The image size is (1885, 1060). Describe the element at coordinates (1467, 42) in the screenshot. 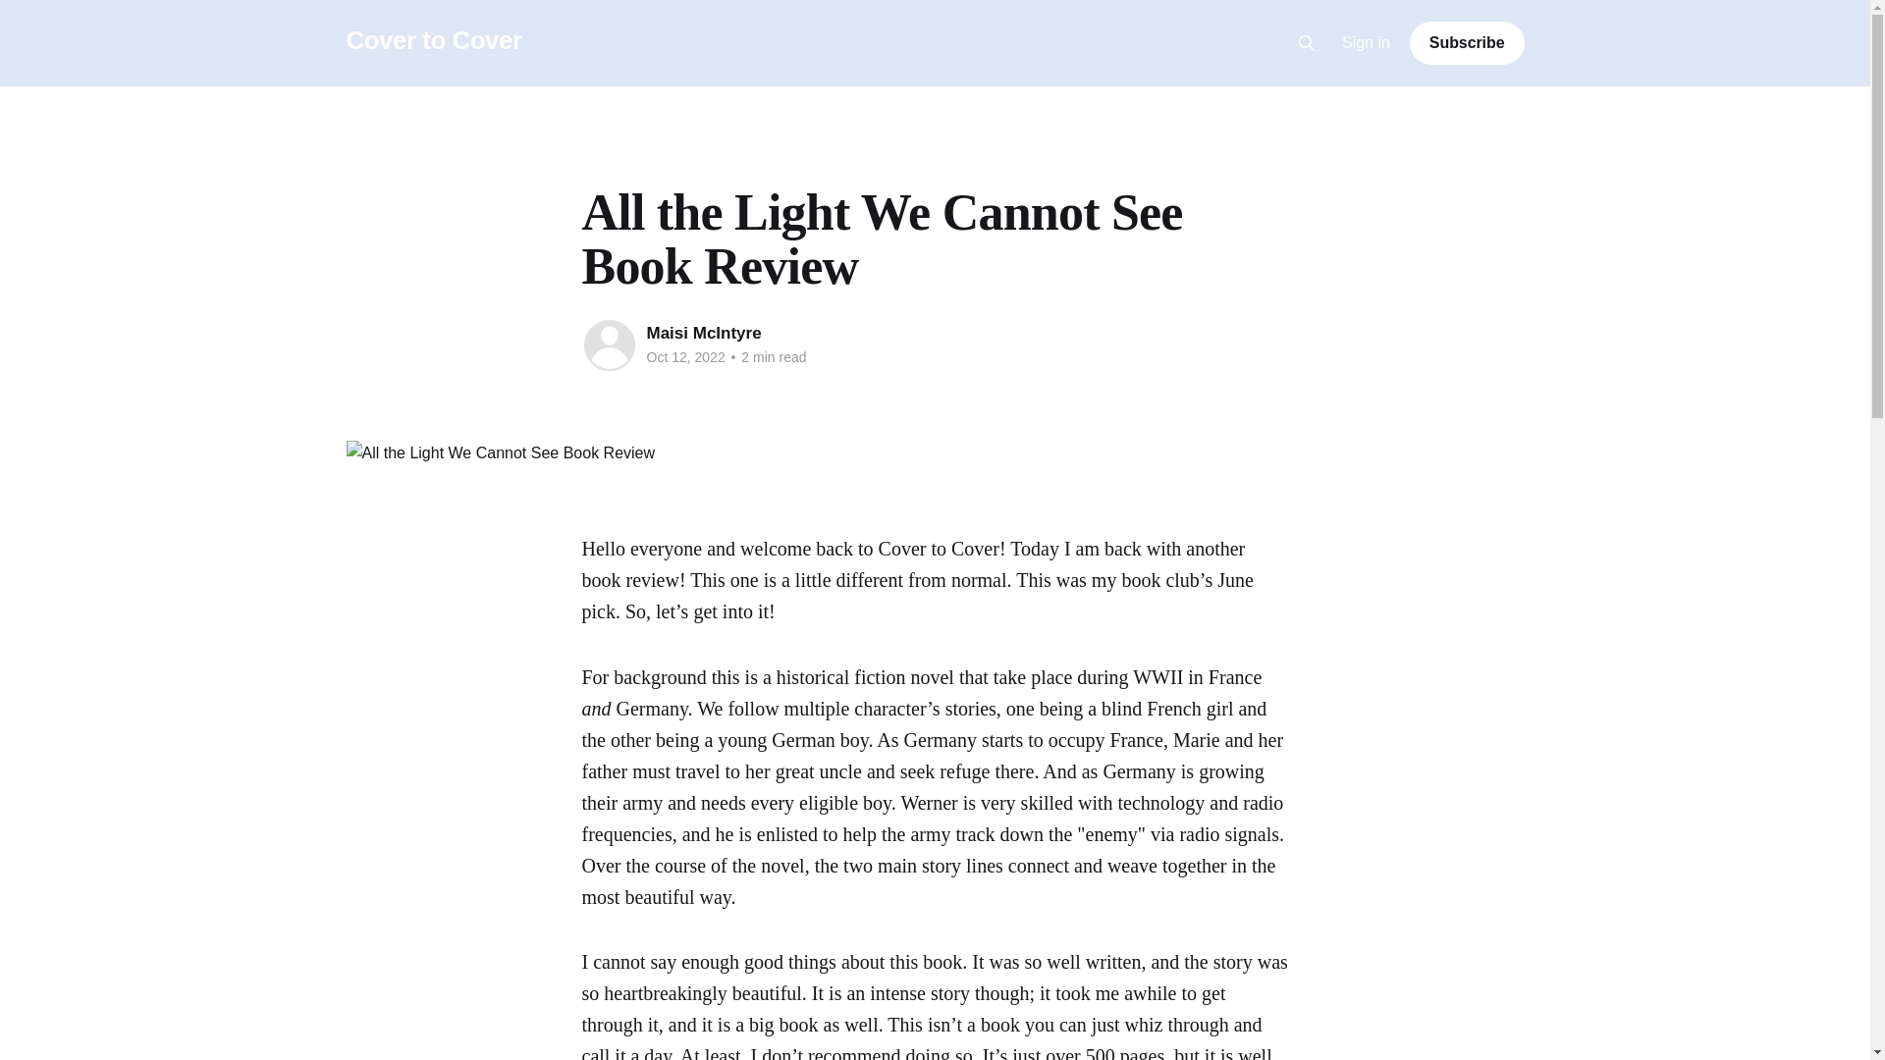

I see `Subscribe` at that location.